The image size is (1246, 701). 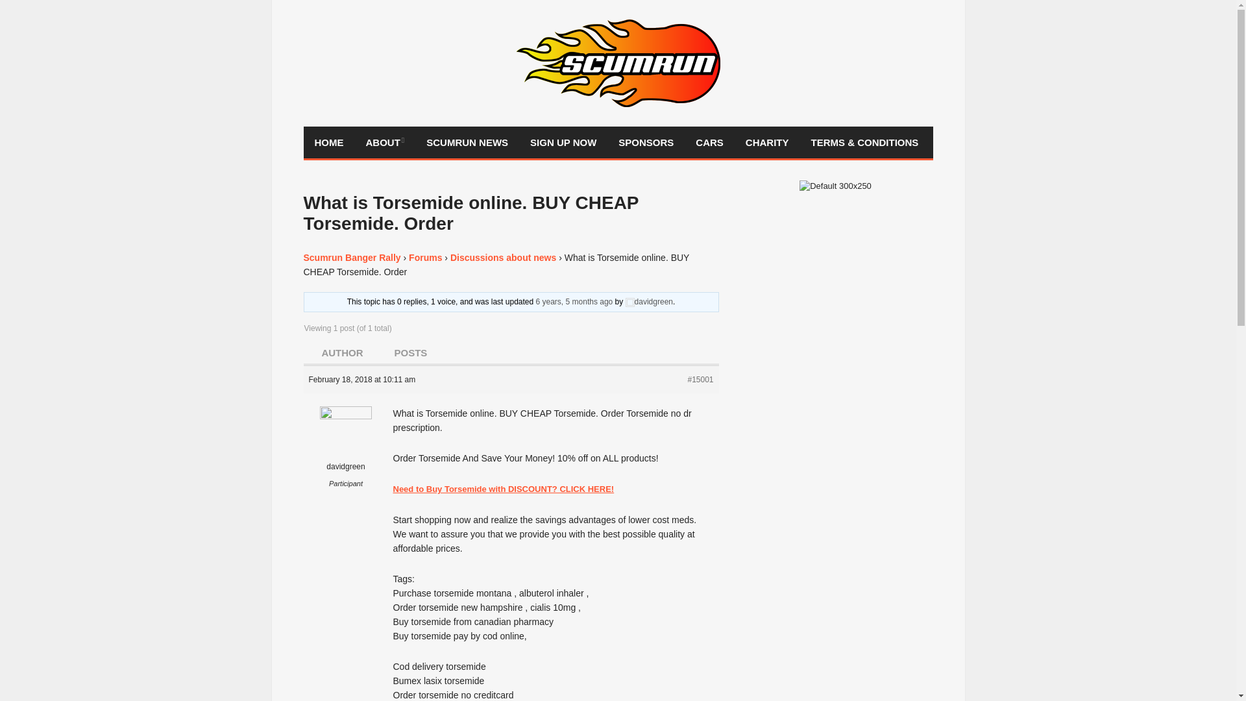 I want to click on Home, so click(x=330, y=143).